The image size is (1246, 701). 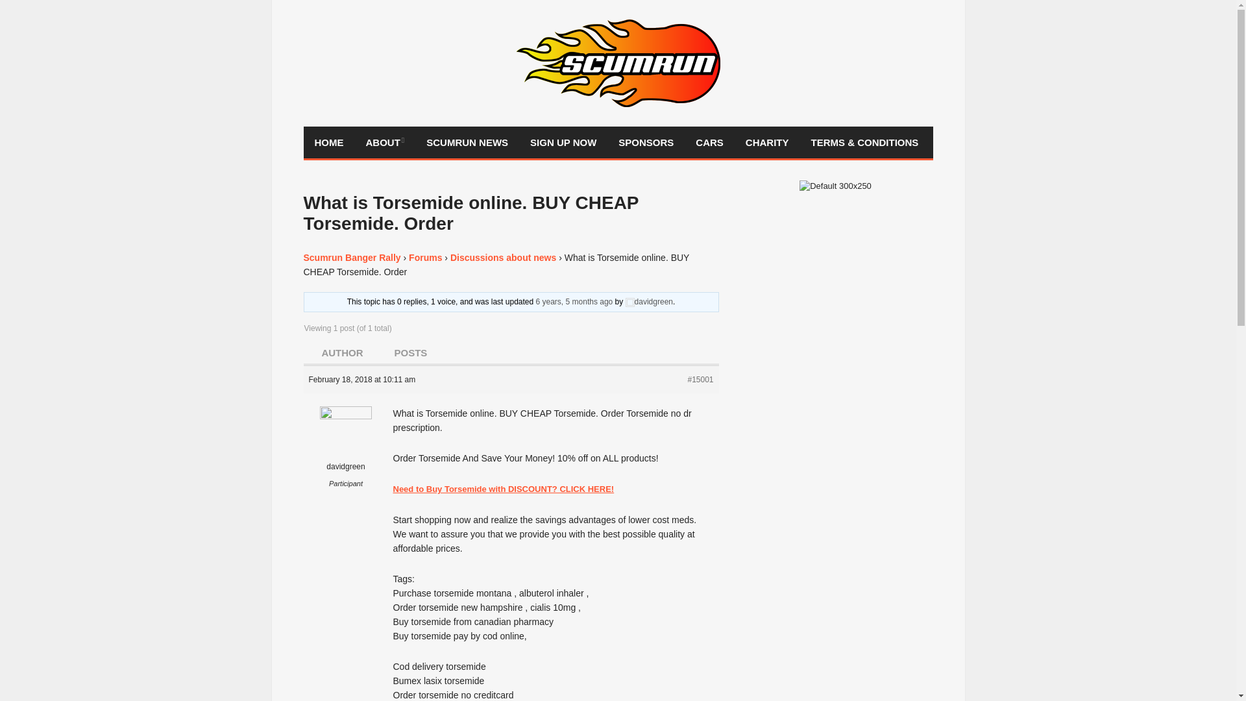 I want to click on Home, so click(x=330, y=143).